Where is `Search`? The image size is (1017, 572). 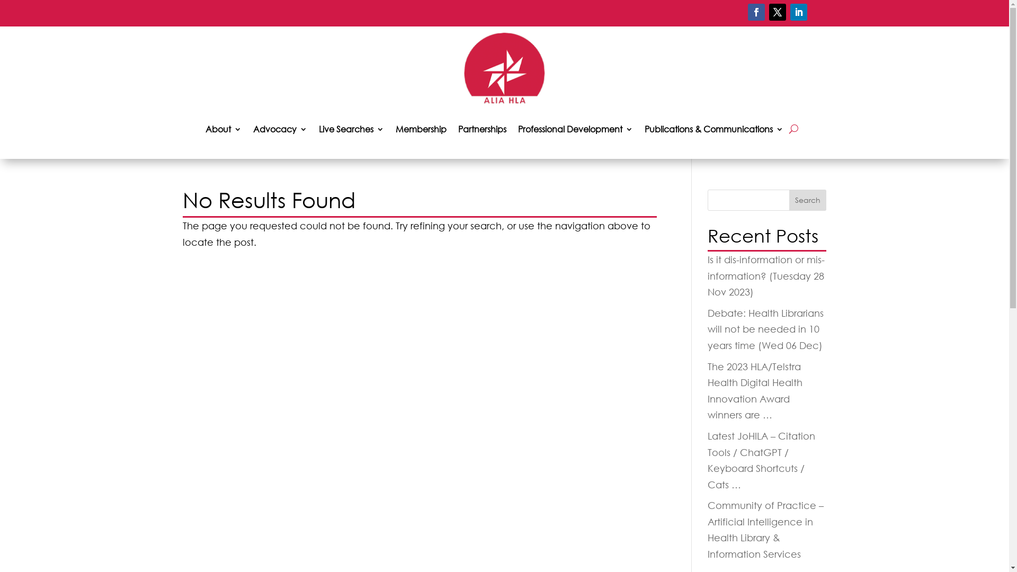 Search is located at coordinates (808, 200).